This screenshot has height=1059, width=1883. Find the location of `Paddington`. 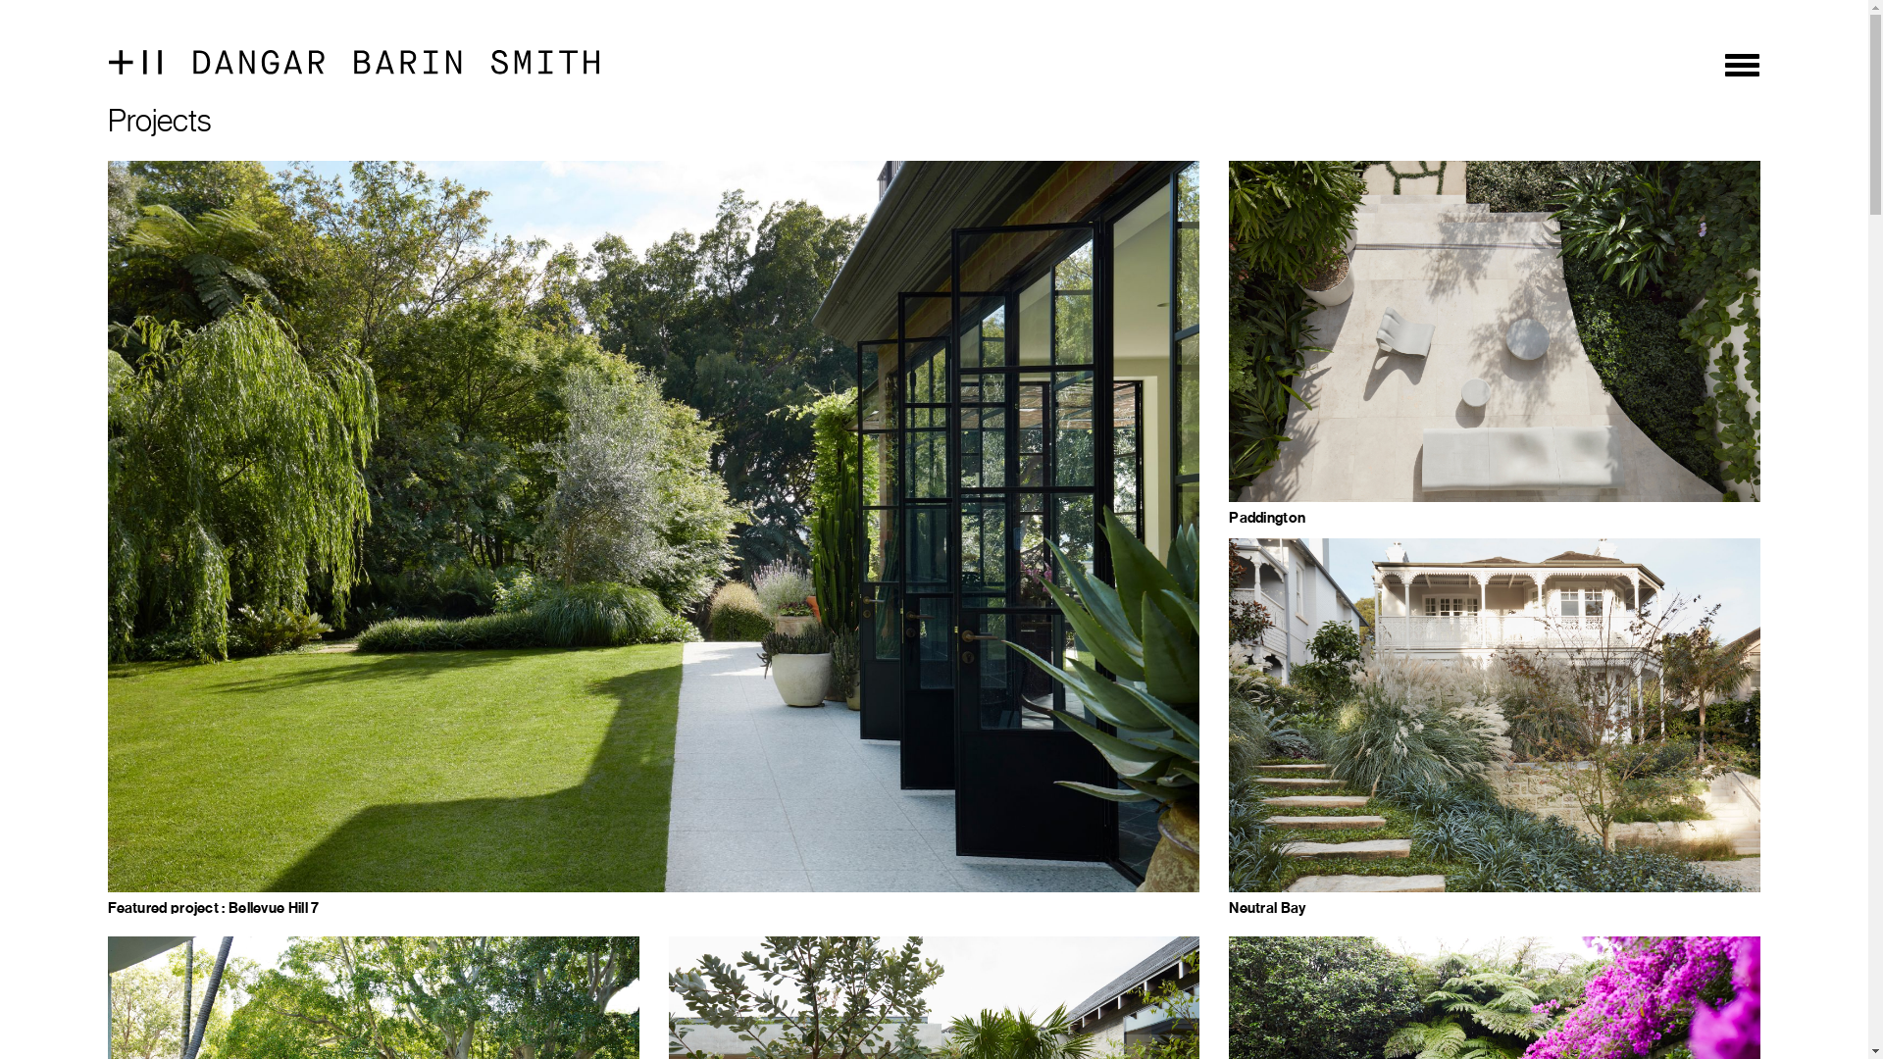

Paddington is located at coordinates (1495, 428).